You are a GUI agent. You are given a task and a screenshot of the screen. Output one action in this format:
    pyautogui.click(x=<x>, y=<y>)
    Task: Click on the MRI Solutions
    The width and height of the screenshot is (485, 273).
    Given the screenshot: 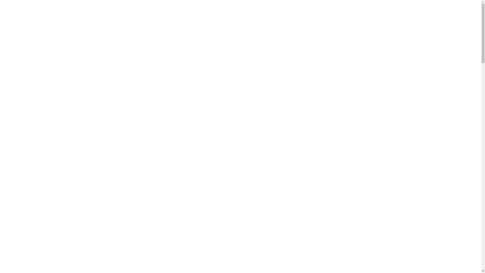 What is the action you would take?
    pyautogui.click(x=34, y=62)
    